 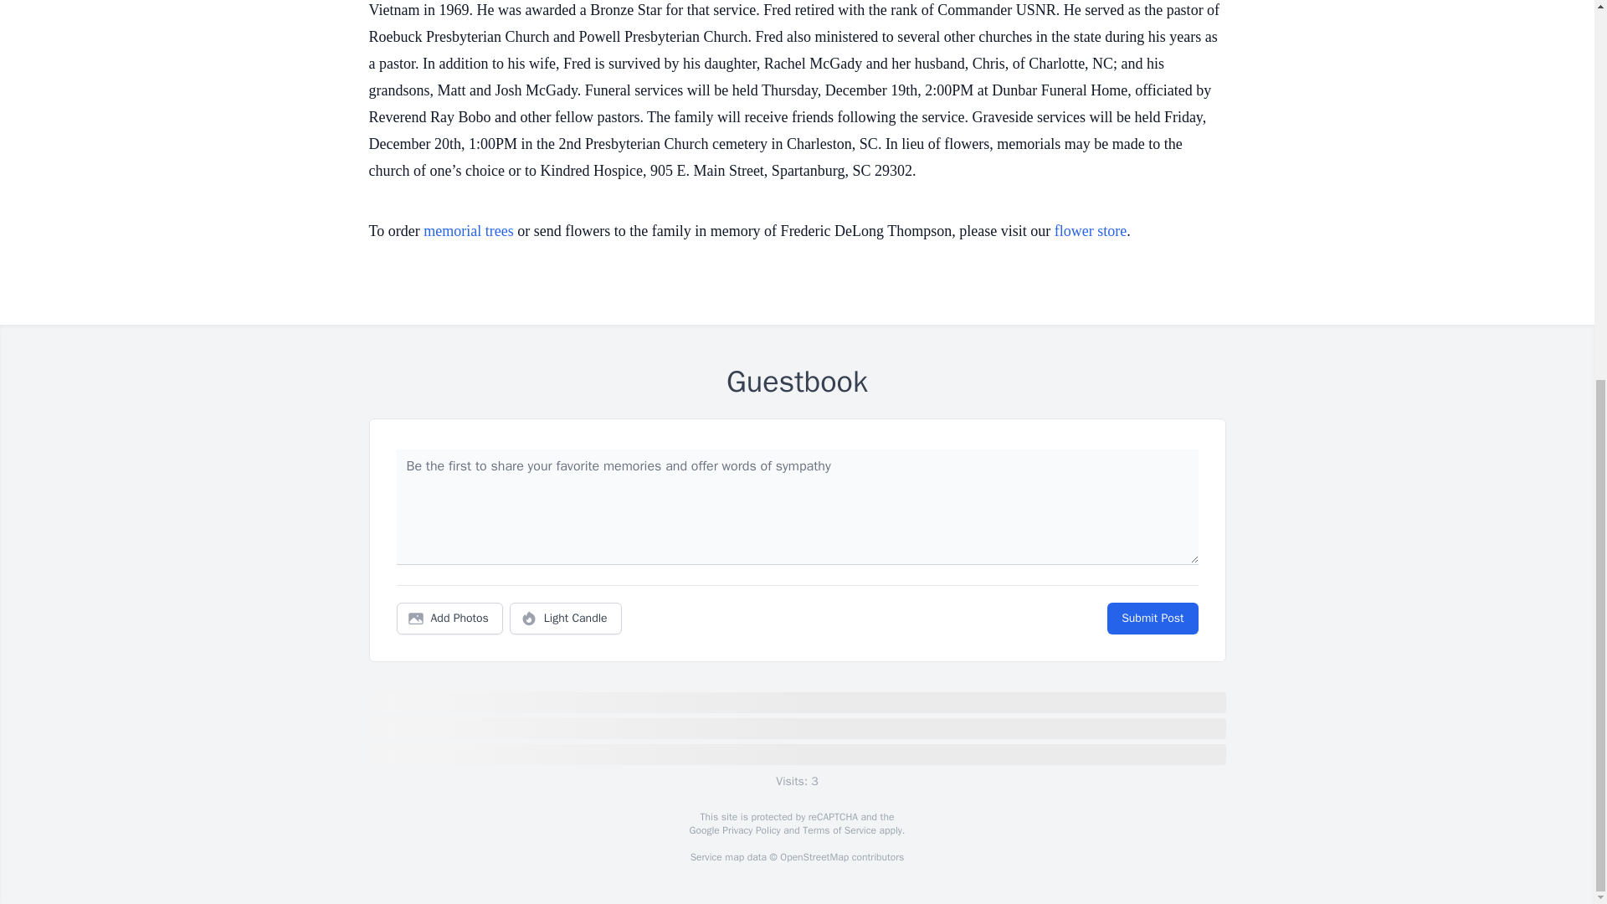 What do you see at coordinates (839, 830) in the screenshot?
I see `Terms of Service` at bounding box center [839, 830].